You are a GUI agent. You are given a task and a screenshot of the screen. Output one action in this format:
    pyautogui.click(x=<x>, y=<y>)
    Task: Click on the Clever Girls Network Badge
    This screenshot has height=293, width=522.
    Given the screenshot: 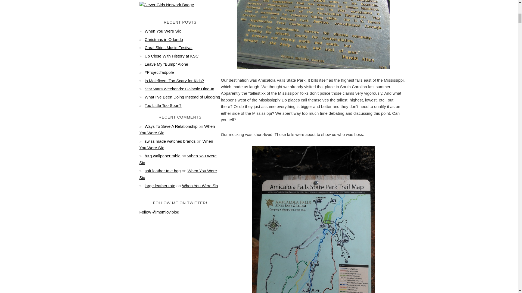 What is the action you would take?
    pyautogui.click(x=166, y=5)
    